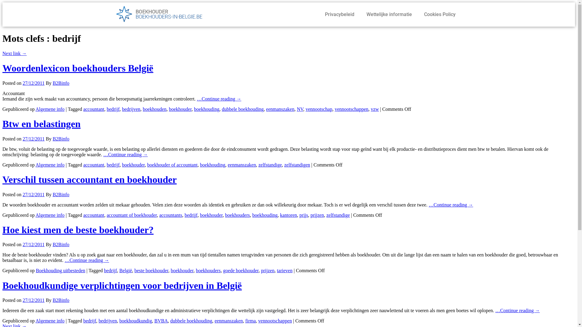 The width and height of the screenshot is (582, 327). I want to click on vzw, so click(375, 109).